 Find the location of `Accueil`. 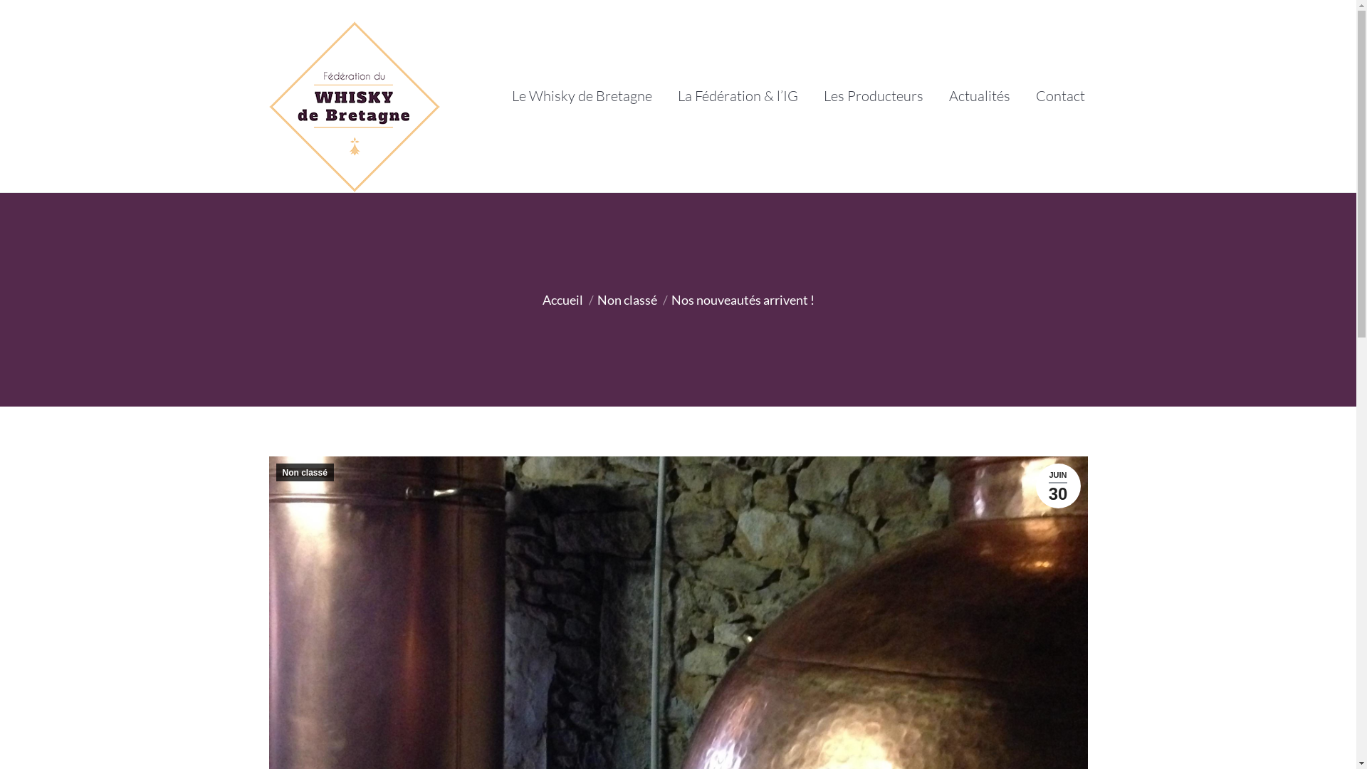

Accueil is located at coordinates (562, 300).